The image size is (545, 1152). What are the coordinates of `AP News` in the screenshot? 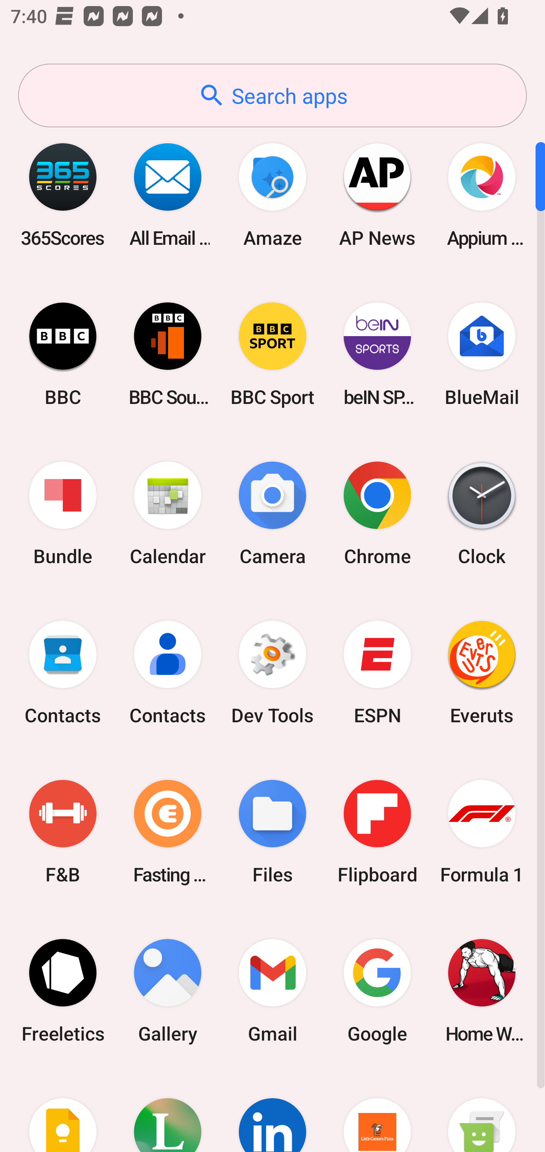 It's located at (377, 195).